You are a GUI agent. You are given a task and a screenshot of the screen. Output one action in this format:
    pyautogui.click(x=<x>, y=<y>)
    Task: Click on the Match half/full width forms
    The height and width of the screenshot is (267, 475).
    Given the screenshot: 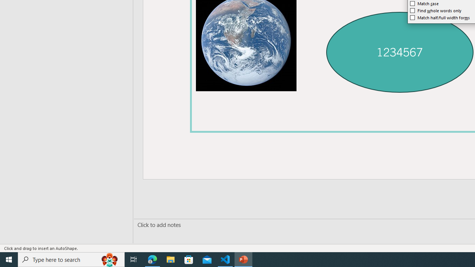 What is the action you would take?
    pyautogui.click(x=440, y=18)
    